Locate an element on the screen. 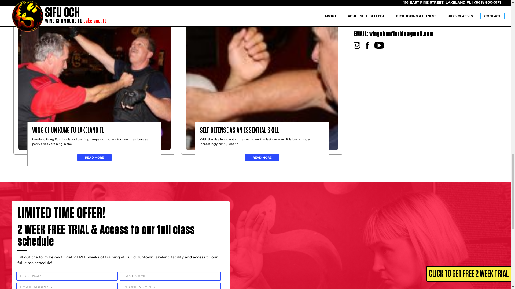 The height and width of the screenshot is (289, 515). Facebook is located at coordinates (367, 46).